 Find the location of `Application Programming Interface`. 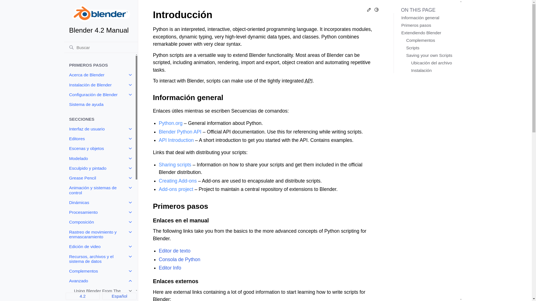

Application Programming Interface is located at coordinates (308, 81).